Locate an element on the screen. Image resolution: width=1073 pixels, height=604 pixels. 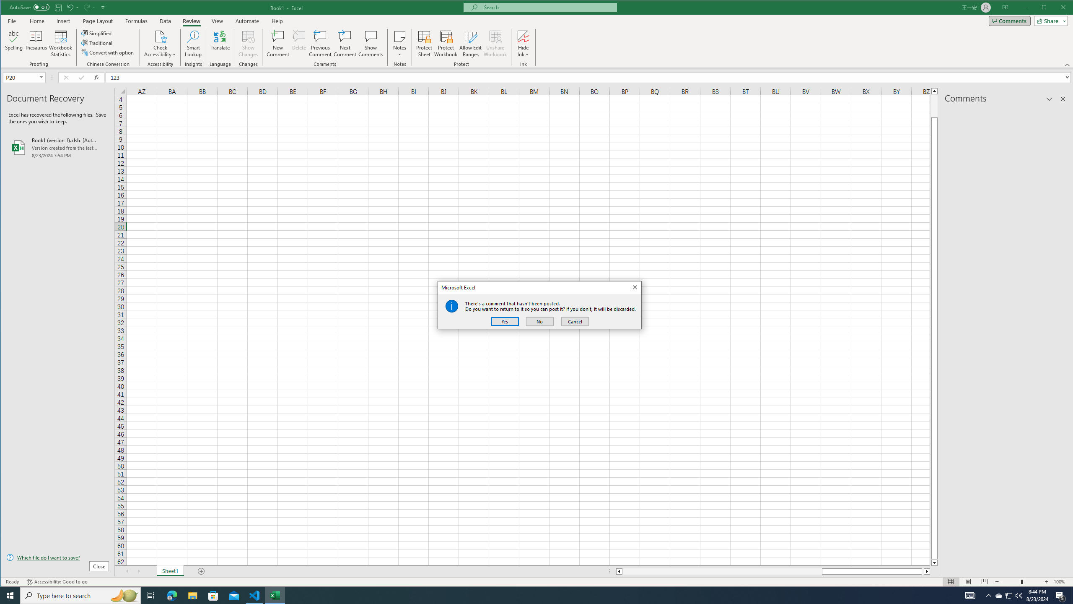
Show Changes is located at coordinates (247, 44).